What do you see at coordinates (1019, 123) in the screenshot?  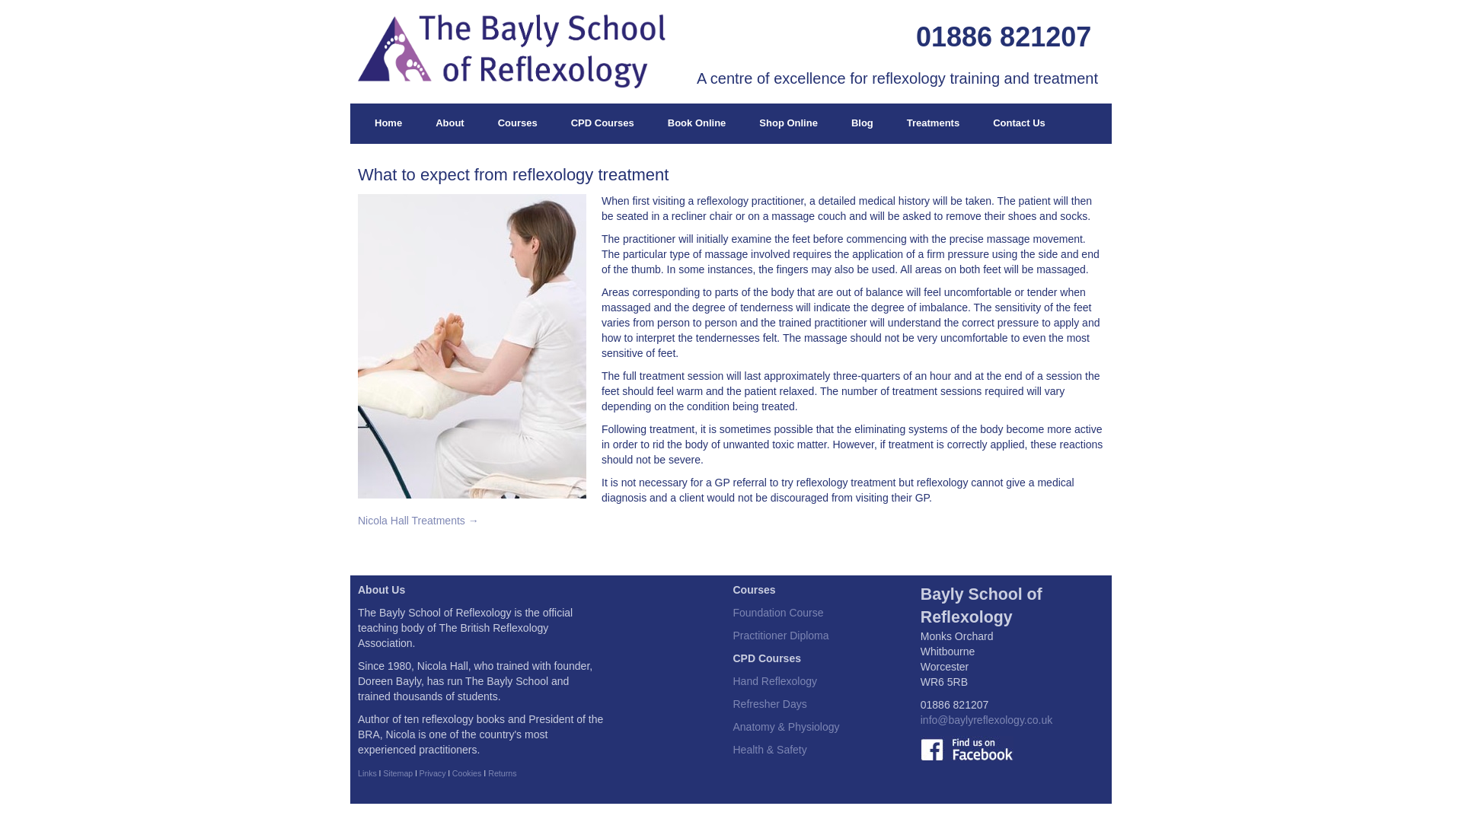 I see `Contact Us` at bounding box center [1019, 123].